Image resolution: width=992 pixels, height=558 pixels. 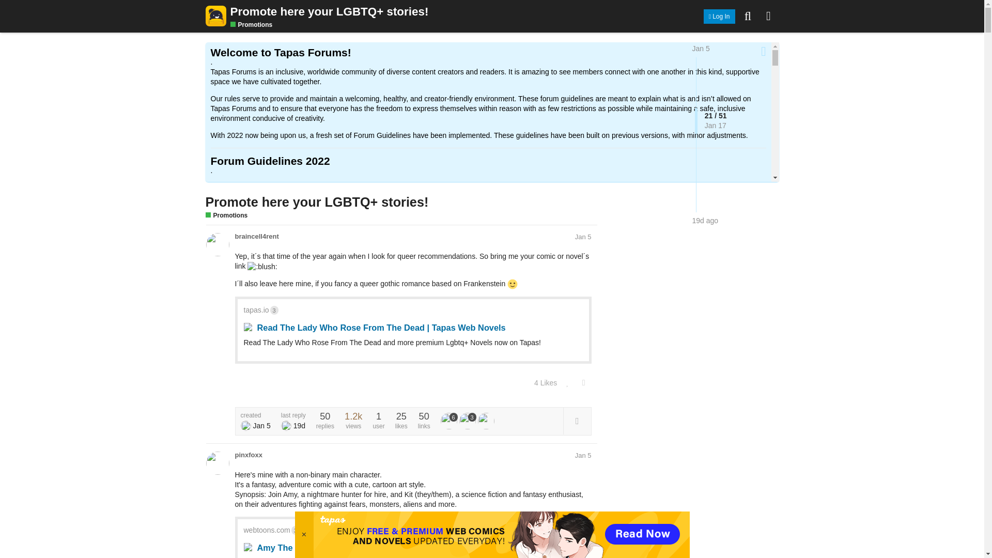 I want to click on Jan 5, 2024 8:35 pm, so click(x=583, y=237).